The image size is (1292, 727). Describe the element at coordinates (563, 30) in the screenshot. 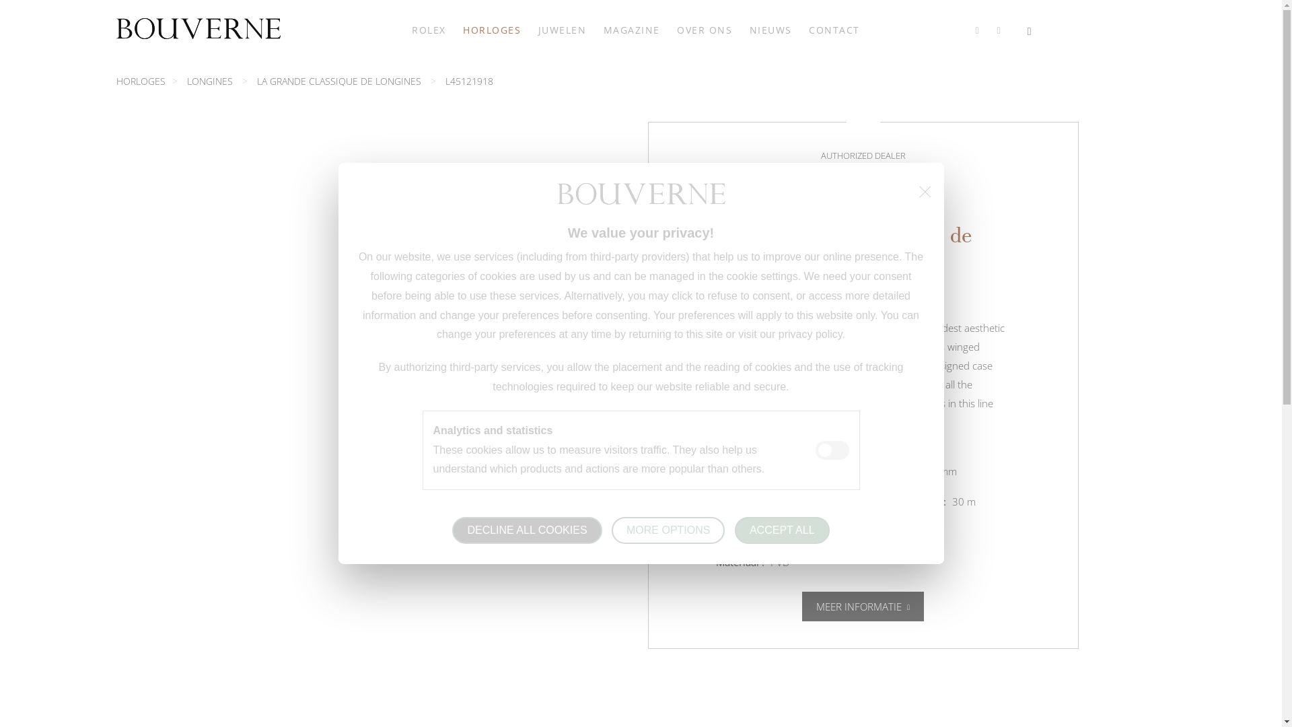

I see `JUWELEN` at that location.